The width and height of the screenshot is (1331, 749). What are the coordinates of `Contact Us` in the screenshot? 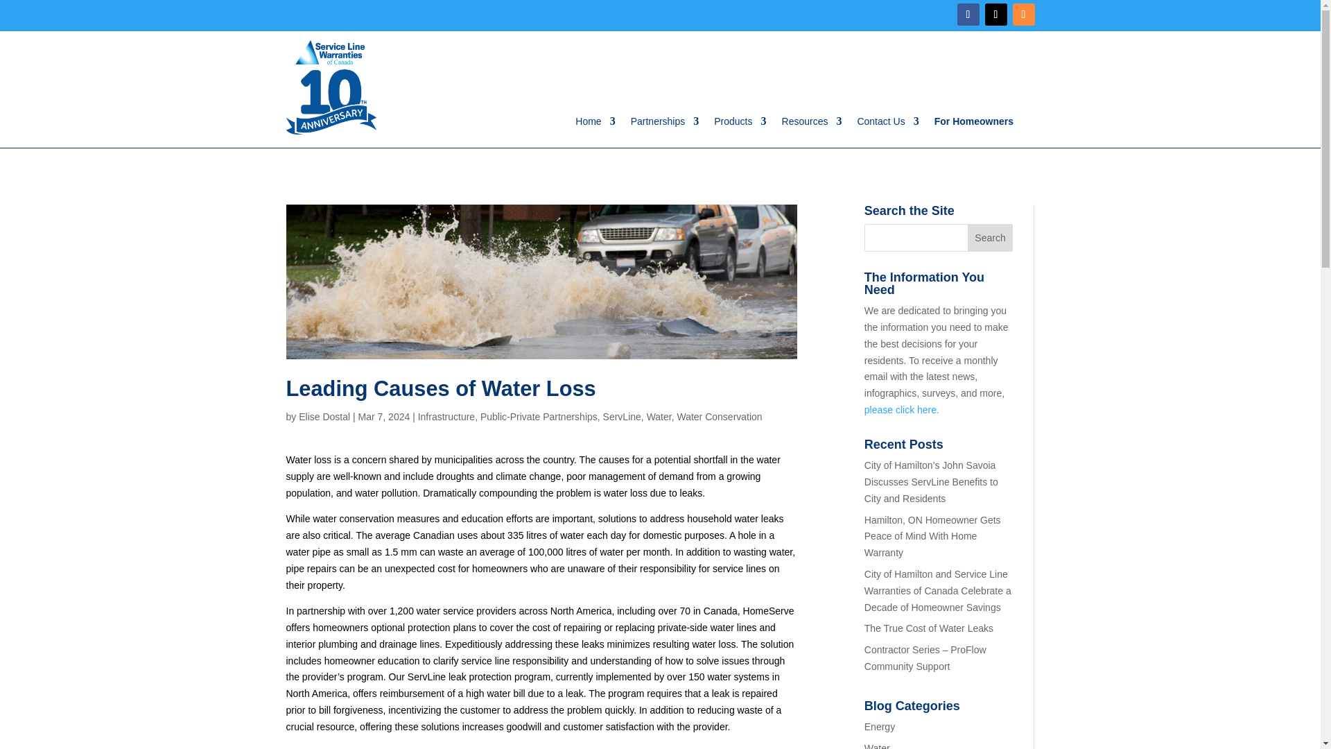 It's located at (887, 124).